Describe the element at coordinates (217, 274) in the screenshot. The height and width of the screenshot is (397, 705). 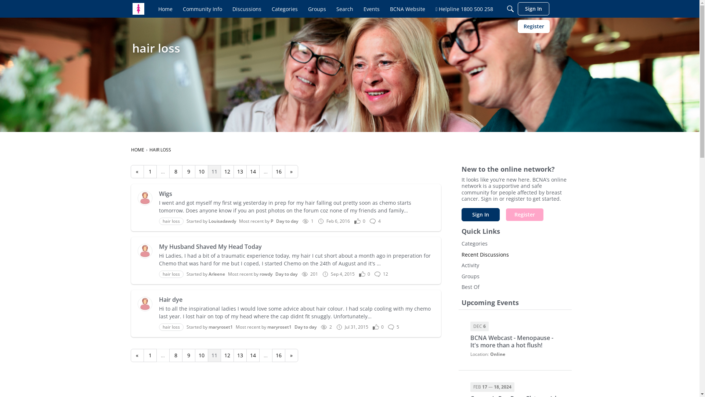
I see `Arleene` at that location.